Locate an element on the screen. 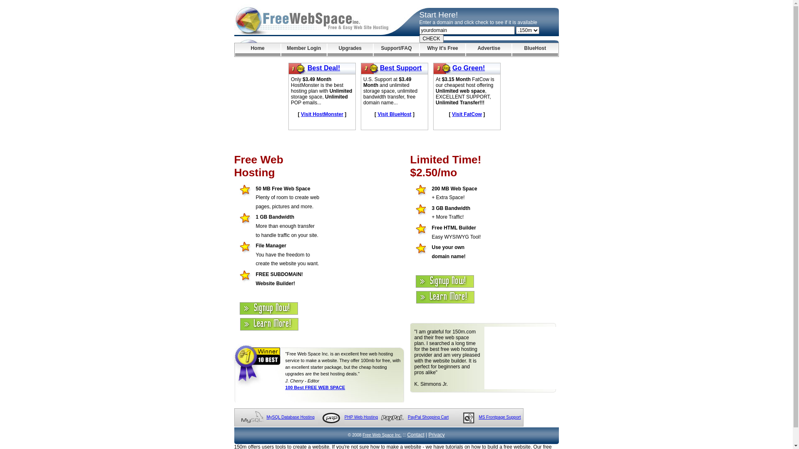  100 Best FREE WEB SPACE is located at coordinates (315, 387).